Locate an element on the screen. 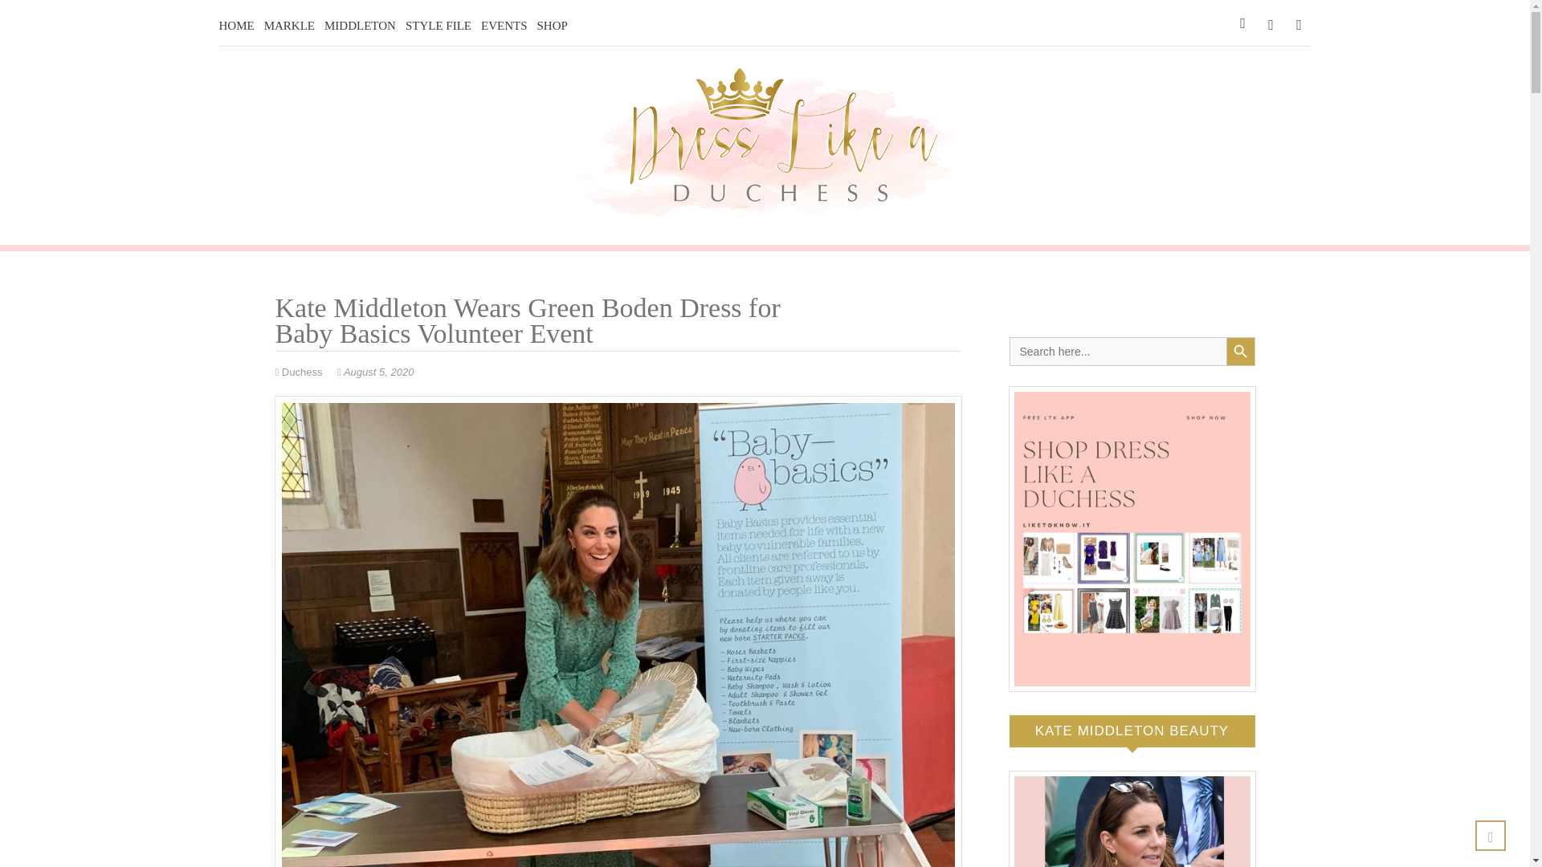  Search Button is located at coordinates (1240, 352).